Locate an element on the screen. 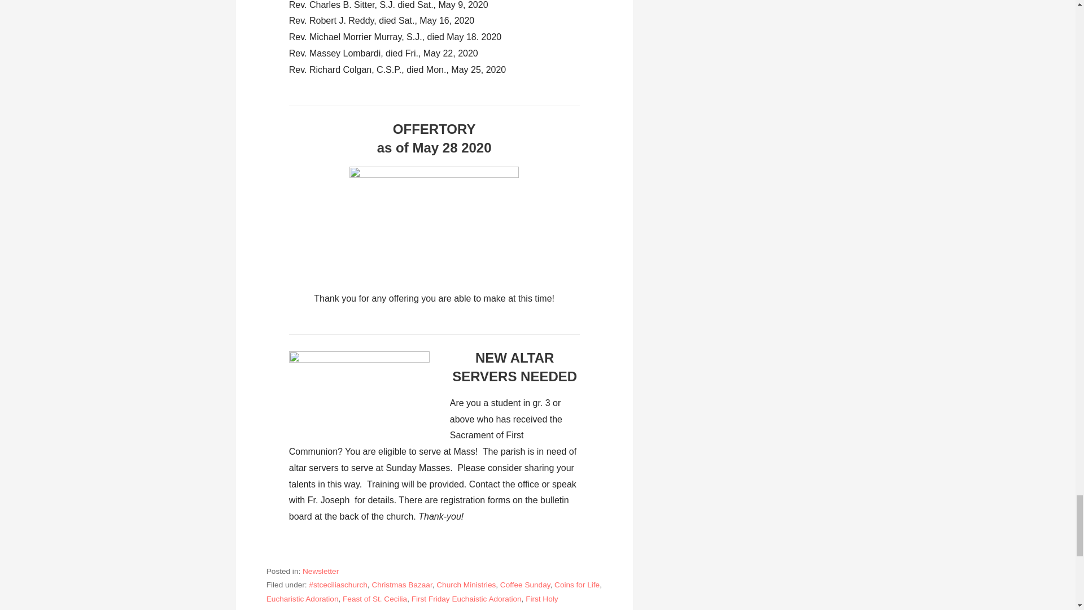  Coffee Sunday is located at coordinates (525, 585).